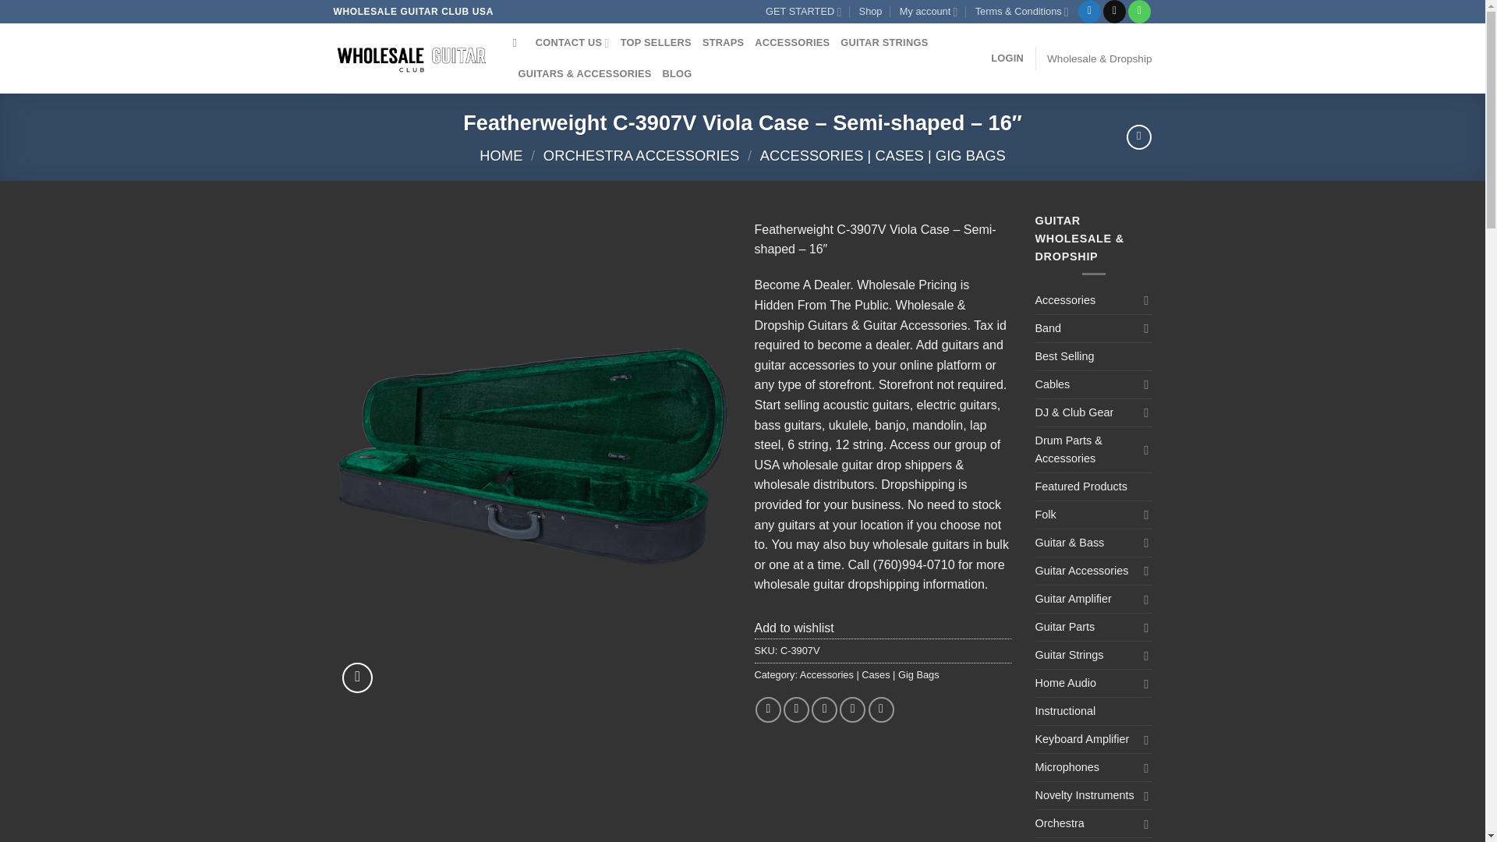  I want to click on GET STARTED, so click(803, 12).